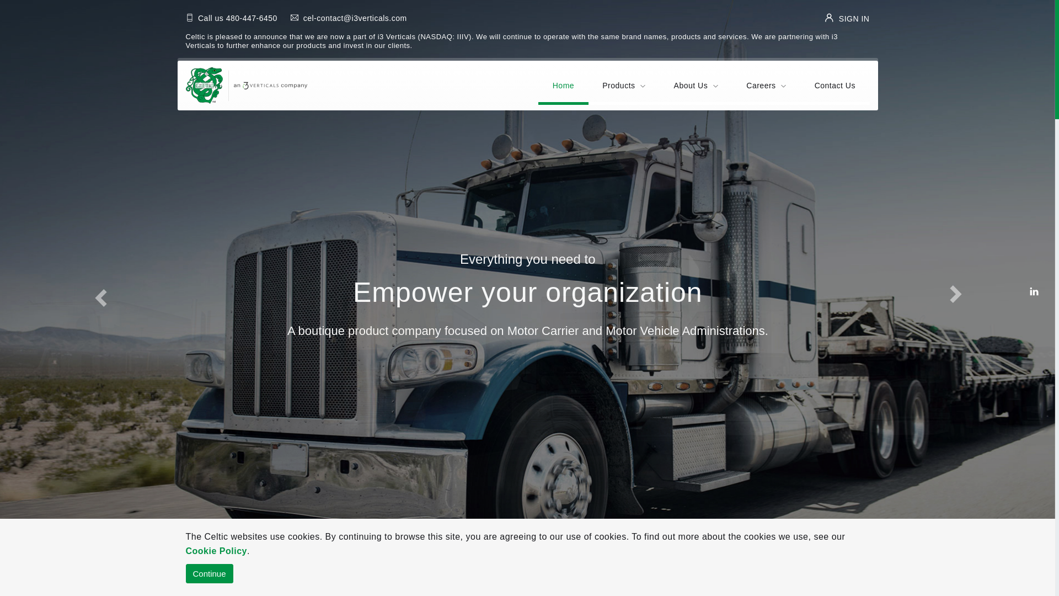 The image size is (1059, 596). Describe the element at coordinates (349, 18) in the screenshot. I see `cel-contact@i3verticals.com` at that location.